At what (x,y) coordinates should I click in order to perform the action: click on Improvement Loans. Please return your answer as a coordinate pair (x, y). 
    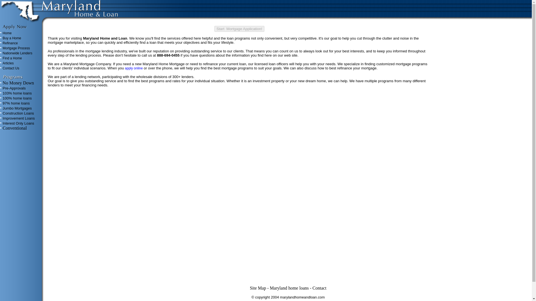
    Looking at the image, I should click on (18, 118).